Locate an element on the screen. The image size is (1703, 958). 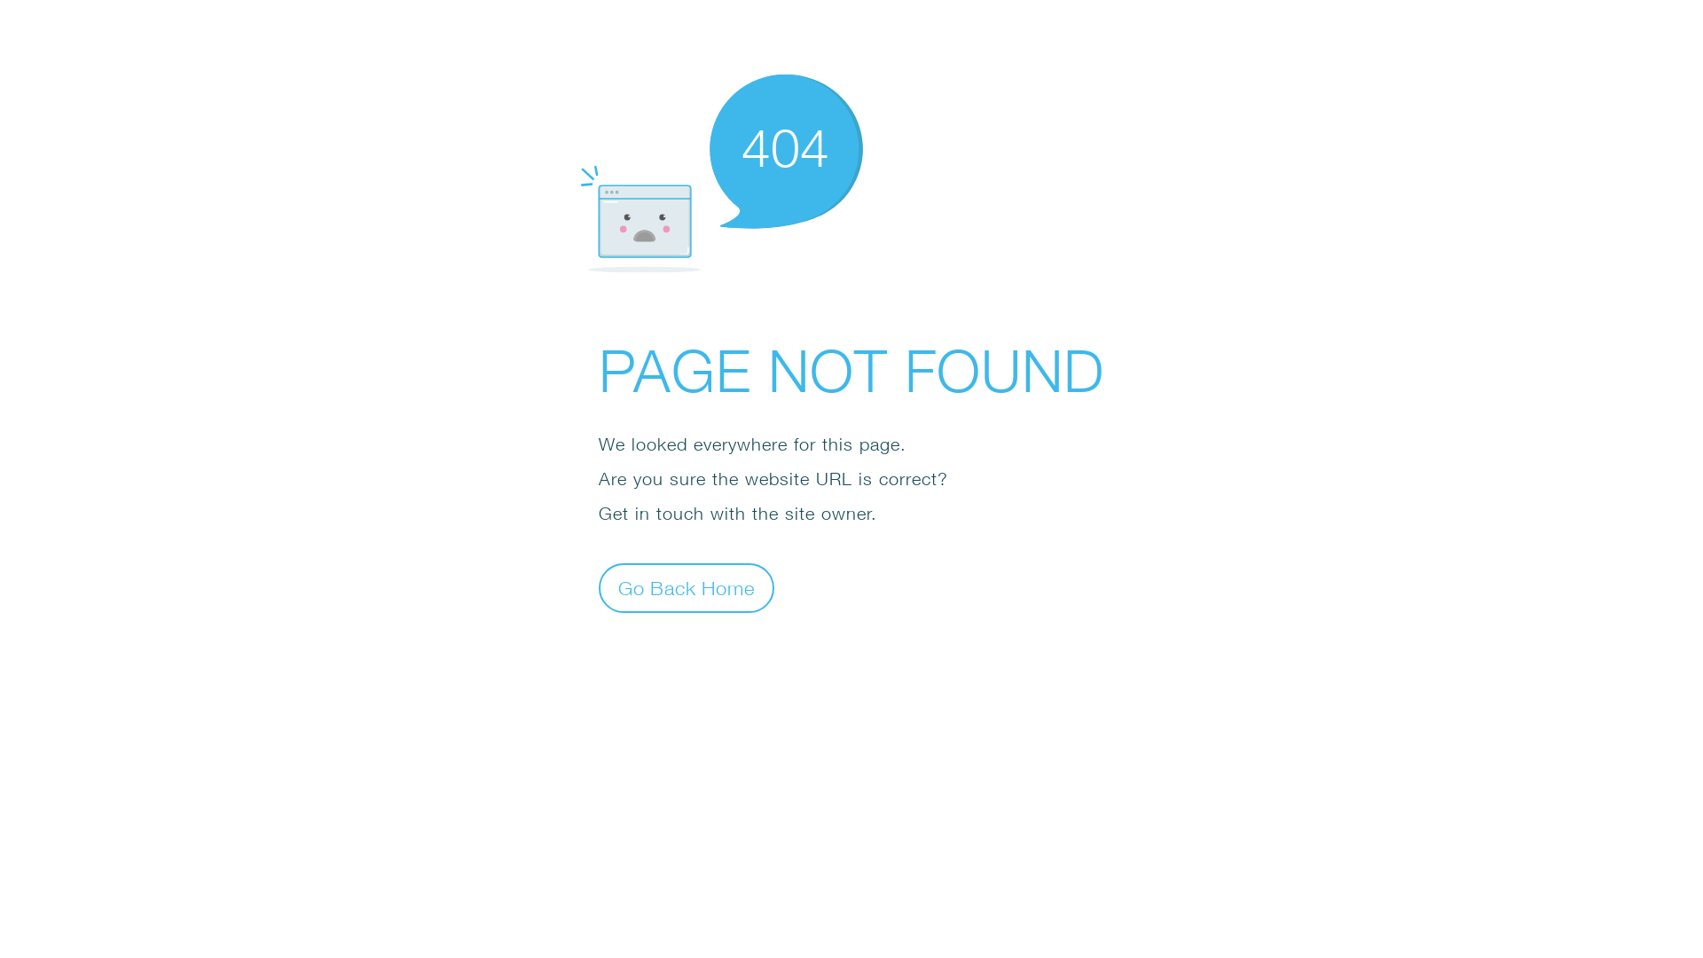
Go Back Home is located at coordinates (687, 587).